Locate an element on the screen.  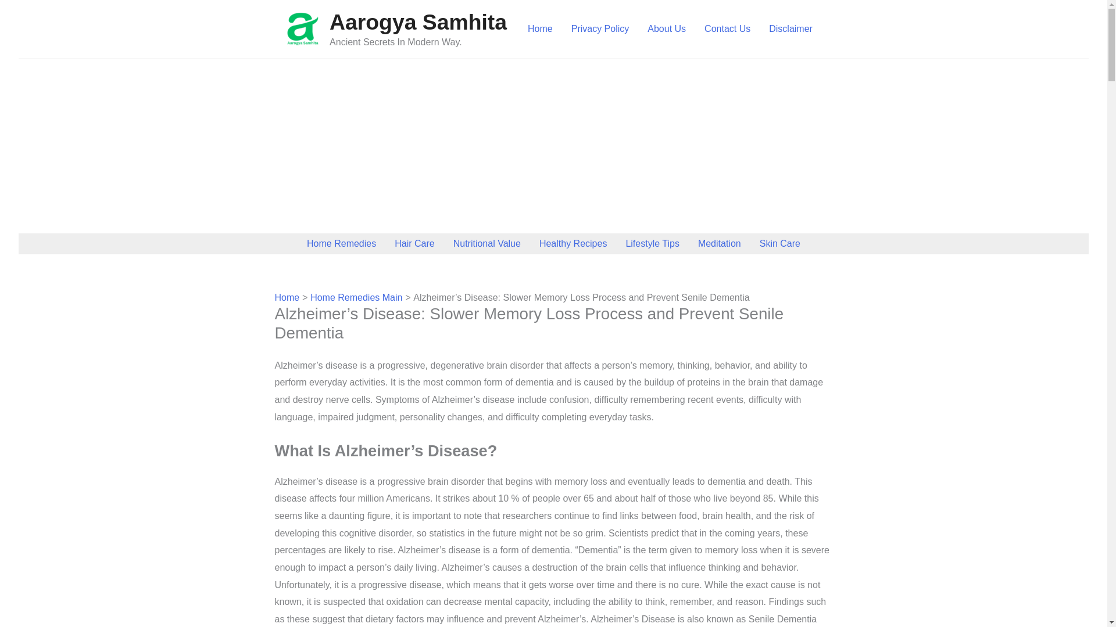
Hair Care is located at coordinates (414, 243).